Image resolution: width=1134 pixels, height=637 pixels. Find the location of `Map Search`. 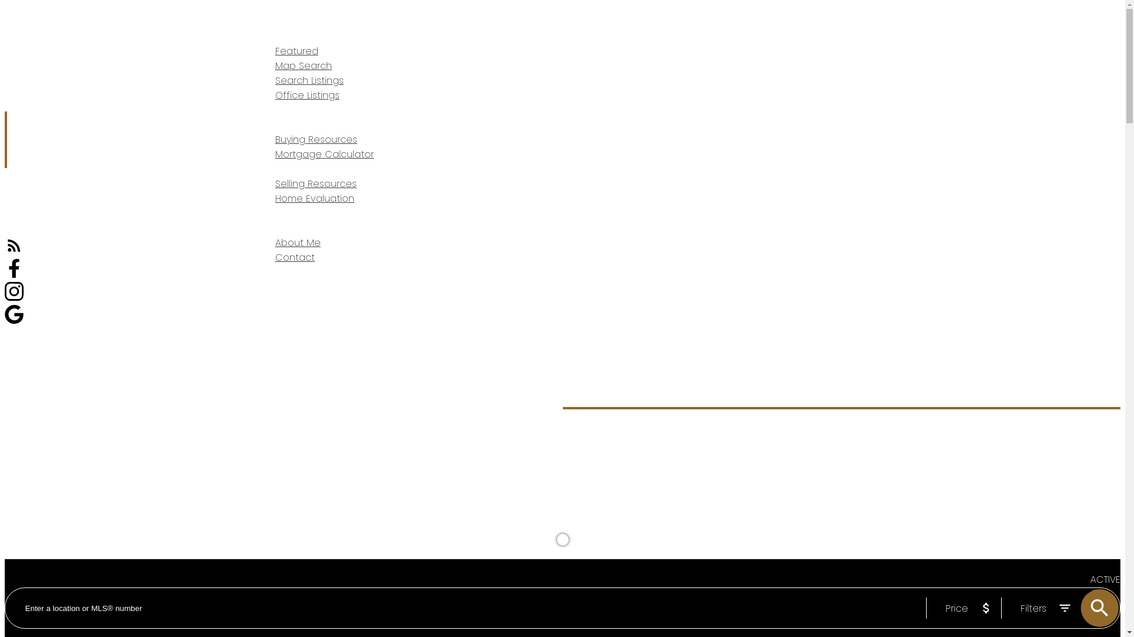

Map Search is located at coordinates (304, 66).